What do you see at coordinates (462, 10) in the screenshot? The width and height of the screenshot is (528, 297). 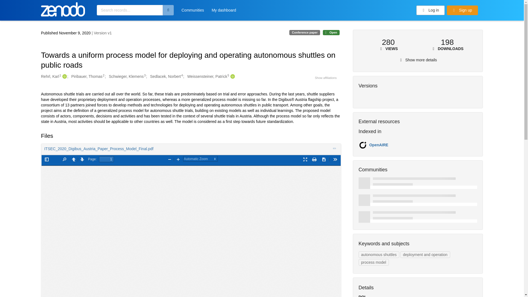 I see `Sign up` at bounding box center [462, 10].